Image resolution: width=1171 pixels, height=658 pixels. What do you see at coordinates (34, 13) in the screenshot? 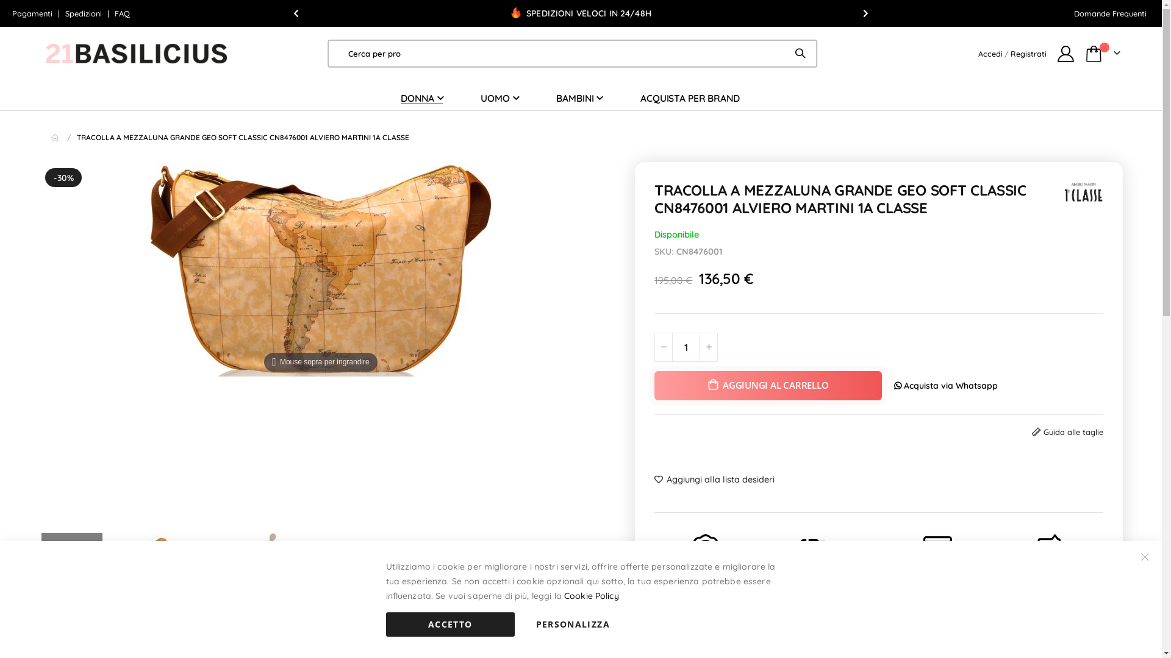
I see `Pagamenti` at bounding box center [34, 13].